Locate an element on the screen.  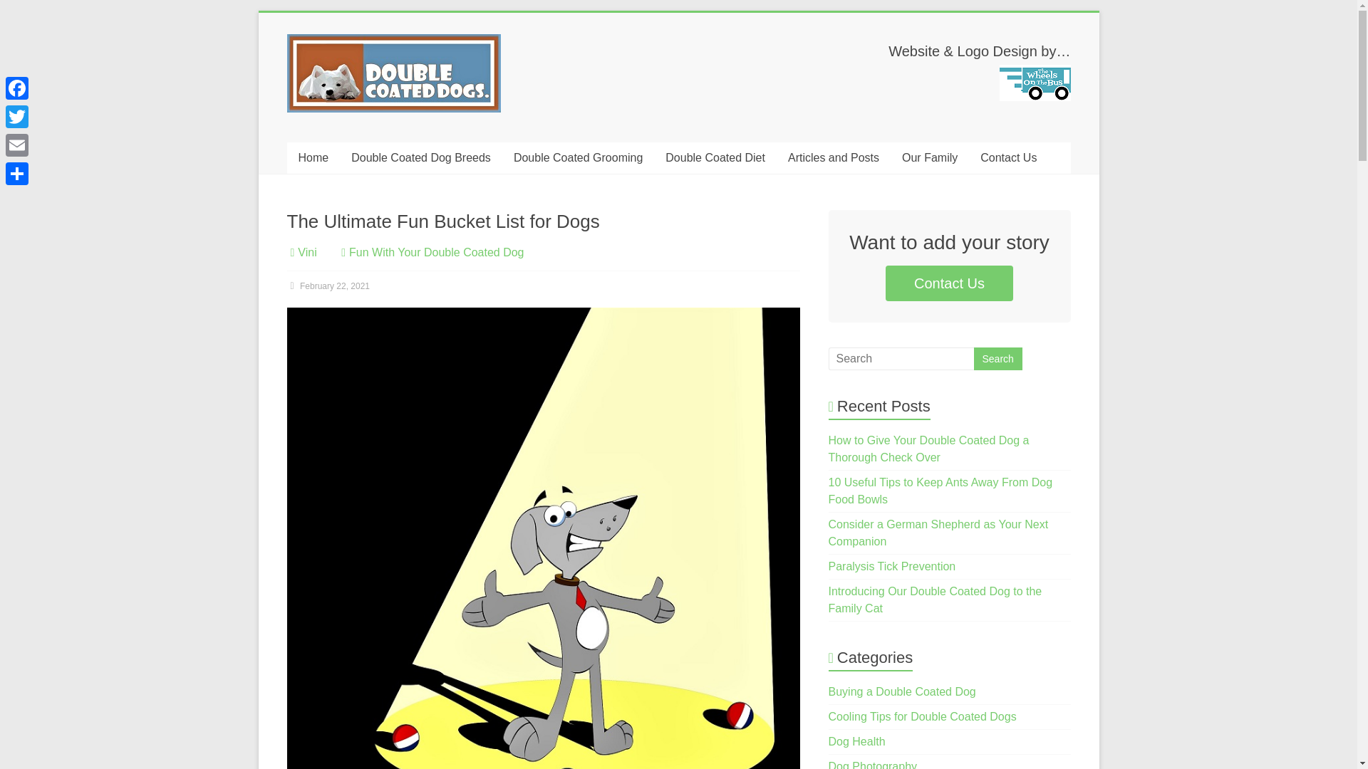
Contact Us is located at coordinates (949, 283).